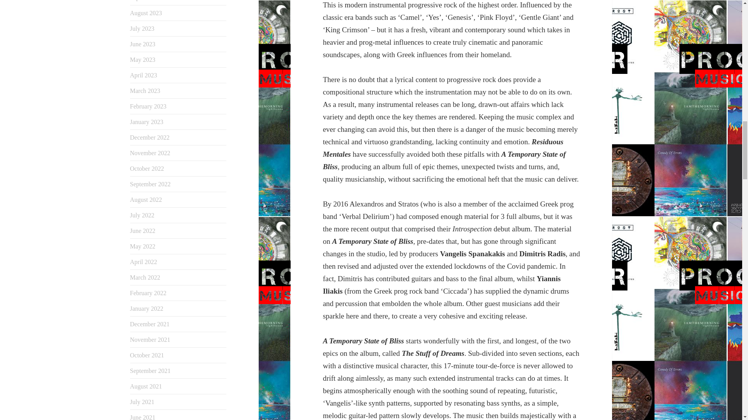 Image resolution: width=748 pixels, height=420 pixels. Describe the element at coordinates (150, 0) in the screenshot. I see `September 2023` at that location.